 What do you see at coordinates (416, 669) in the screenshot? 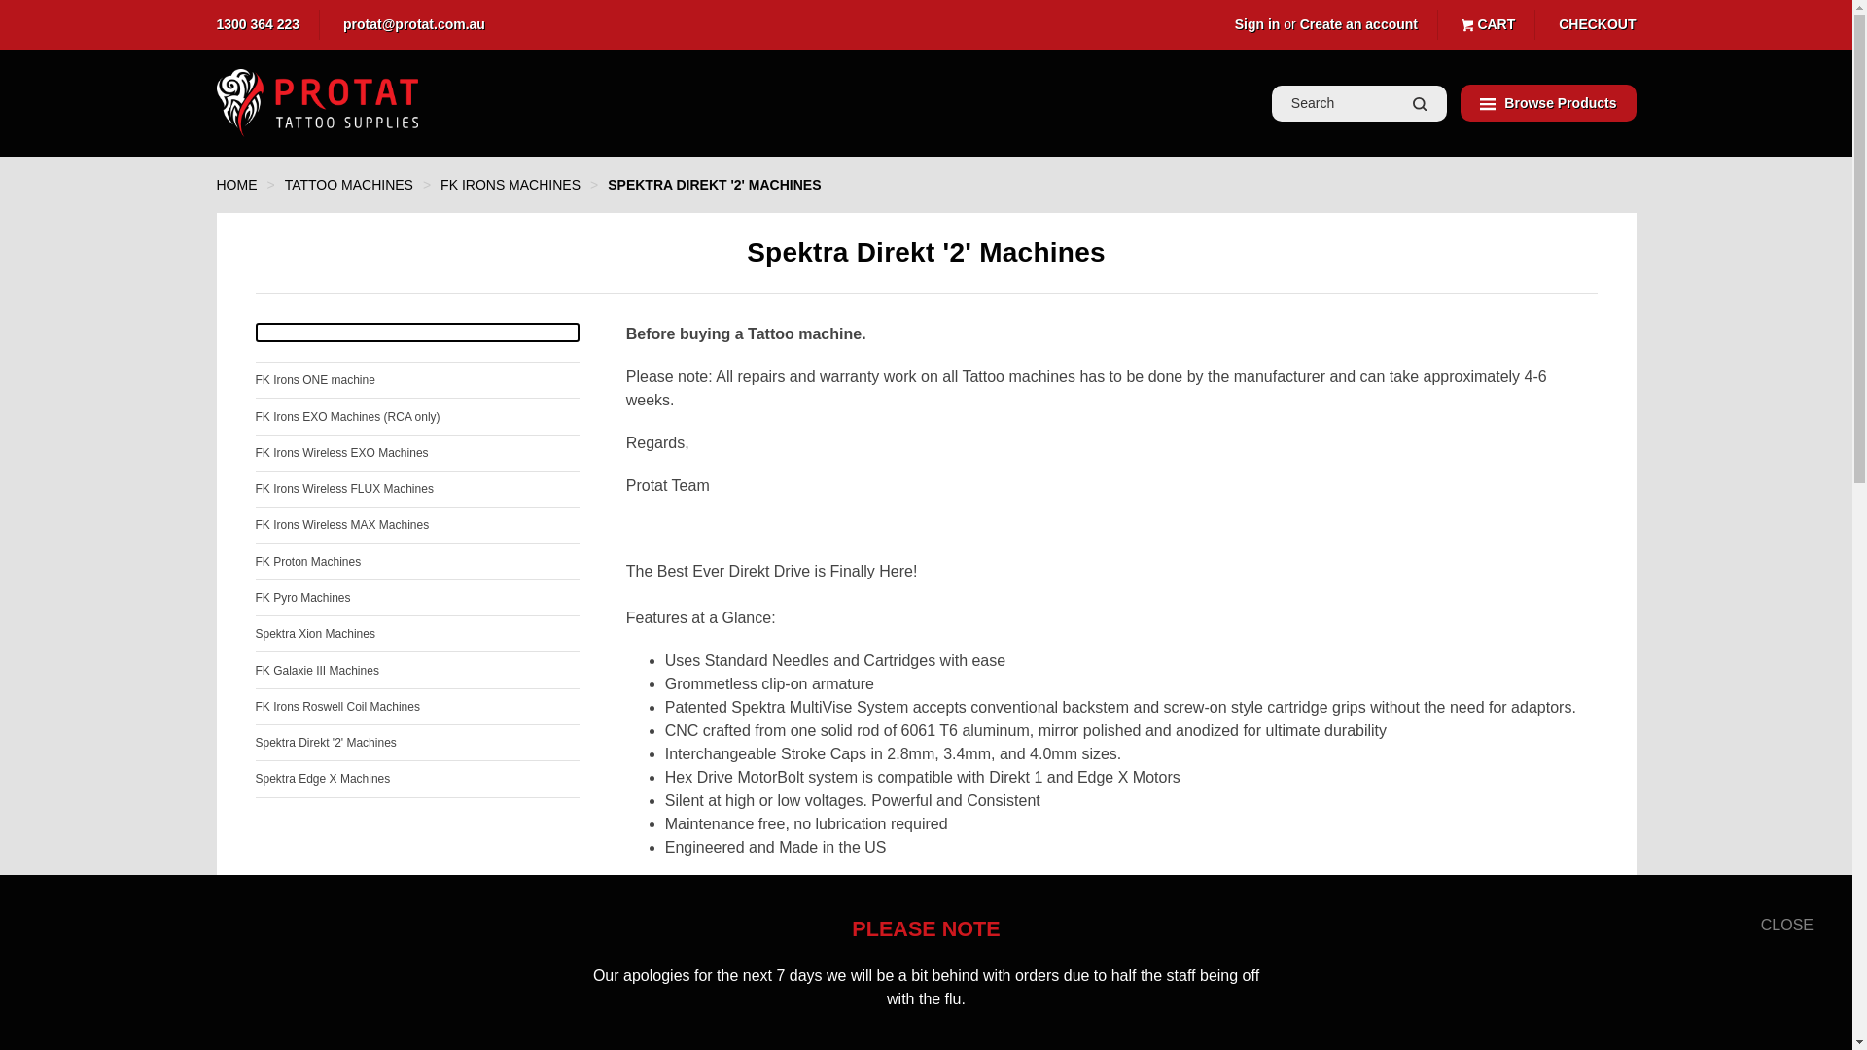
I see `FK Galaxie III Machines` at bounding box center [416, 669].